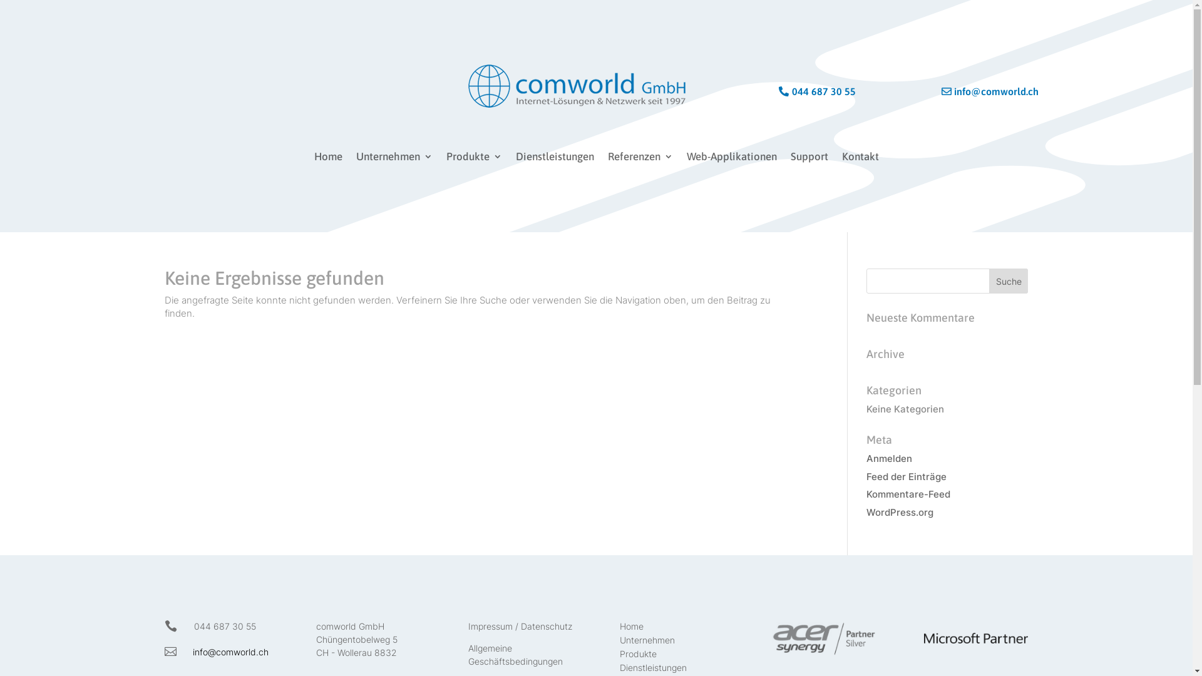 The height and width of the screenshot is (676, 1202). I want to click on WordPress.org, so click(900, 512).